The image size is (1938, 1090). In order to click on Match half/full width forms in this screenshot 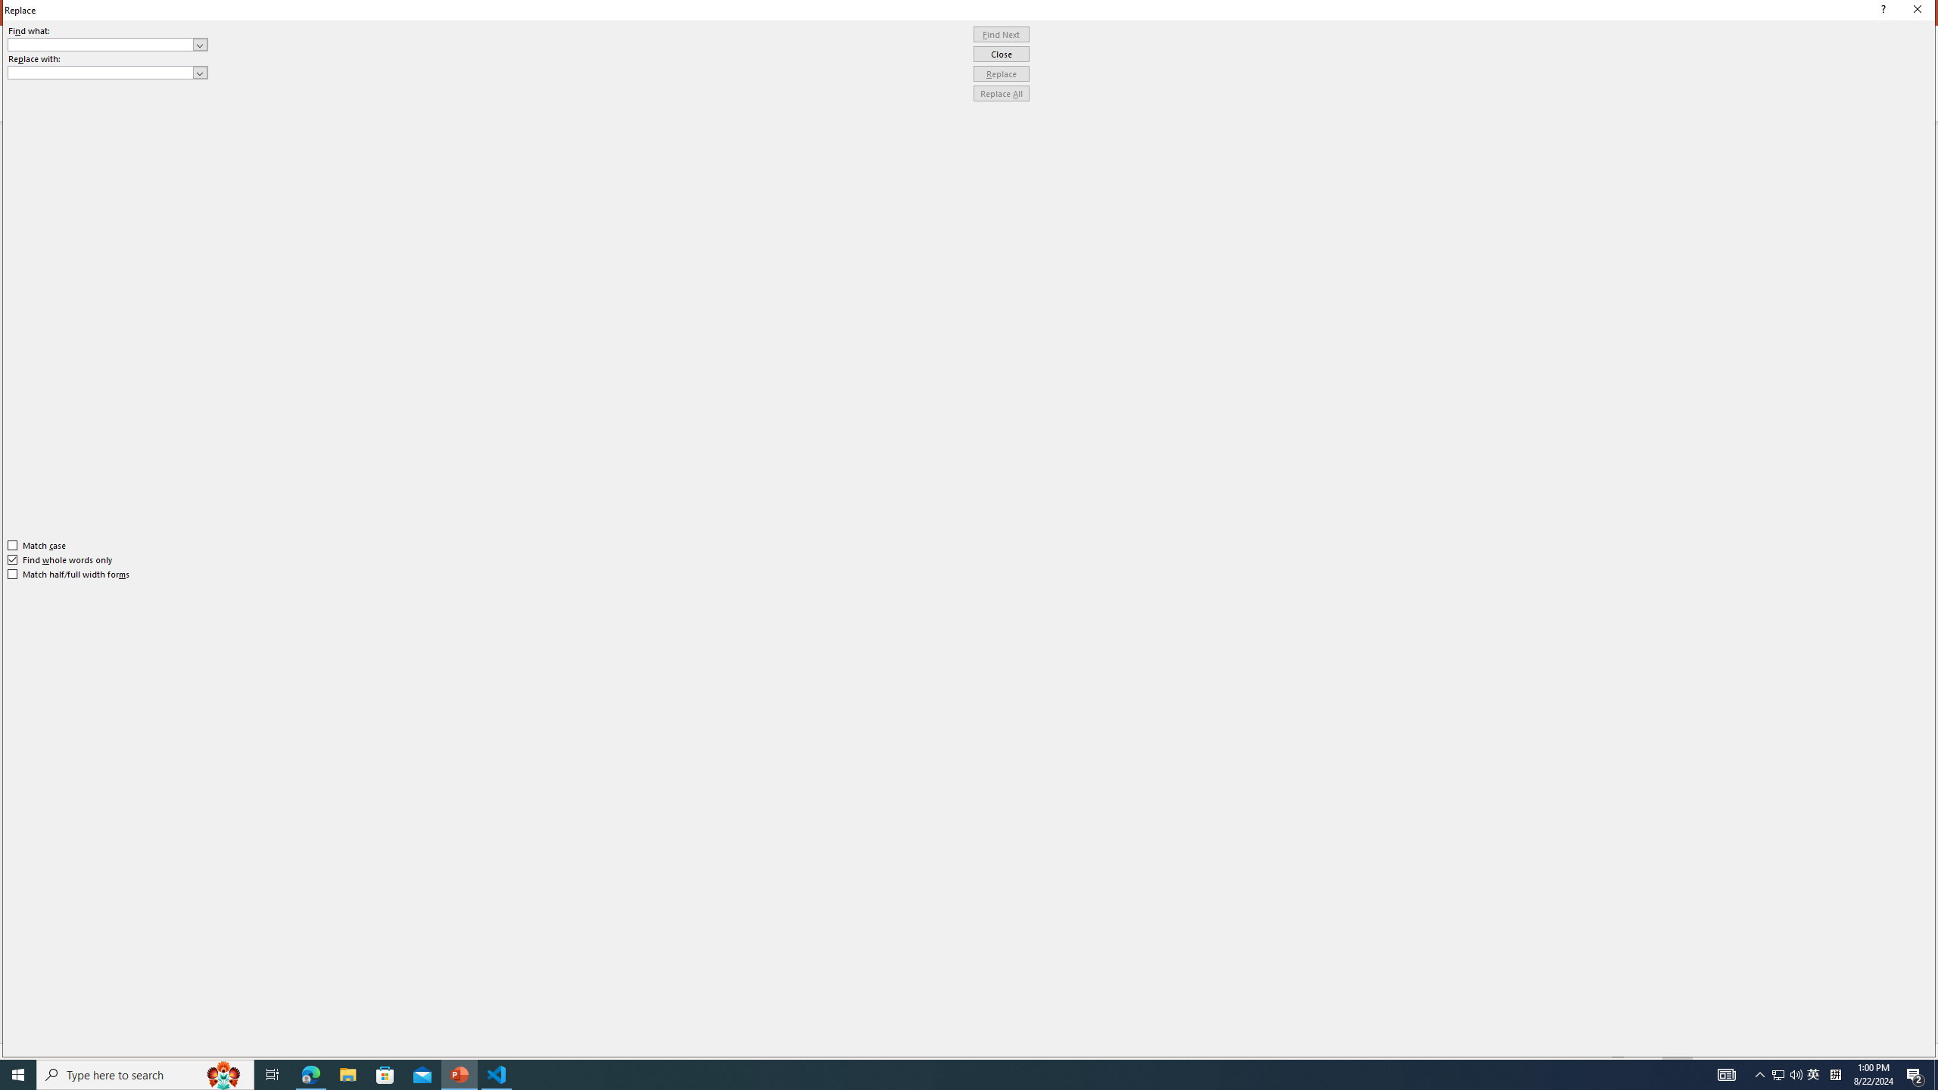, I will do `click(70, 575)`.